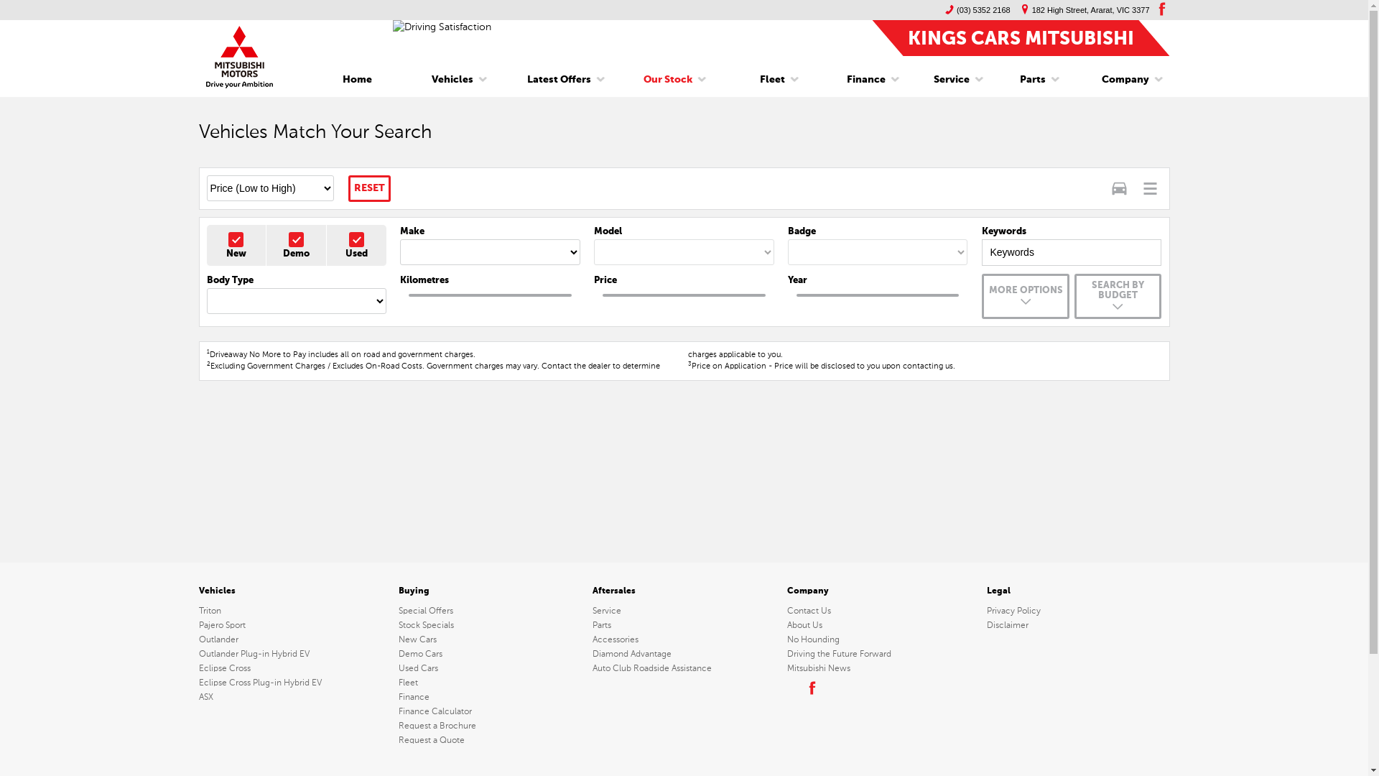 Image resolution: width=1379 pixels, height=776 pixels. What do you see at coordinates (1082, 10) in the screenshot?
I see `182 High Street, Ararat, VIC 3377` at bounding box center [1082, 10].